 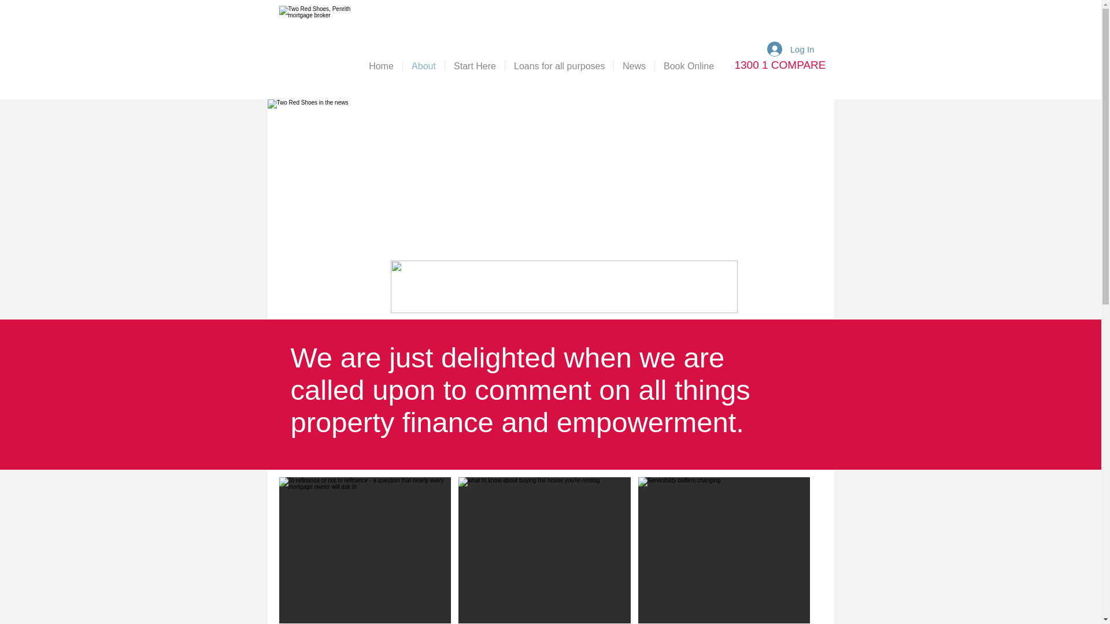 I want to click on Start Here, so click(x=475, y=66).